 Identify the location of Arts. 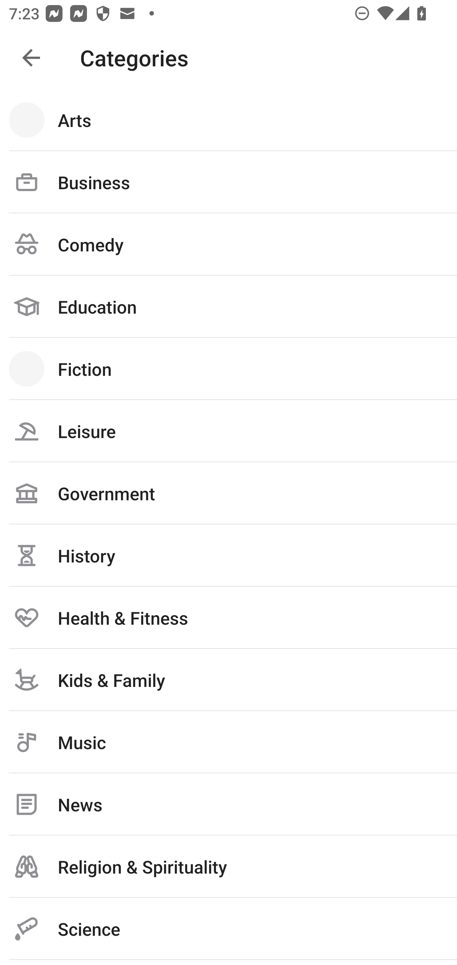
(228, 120).